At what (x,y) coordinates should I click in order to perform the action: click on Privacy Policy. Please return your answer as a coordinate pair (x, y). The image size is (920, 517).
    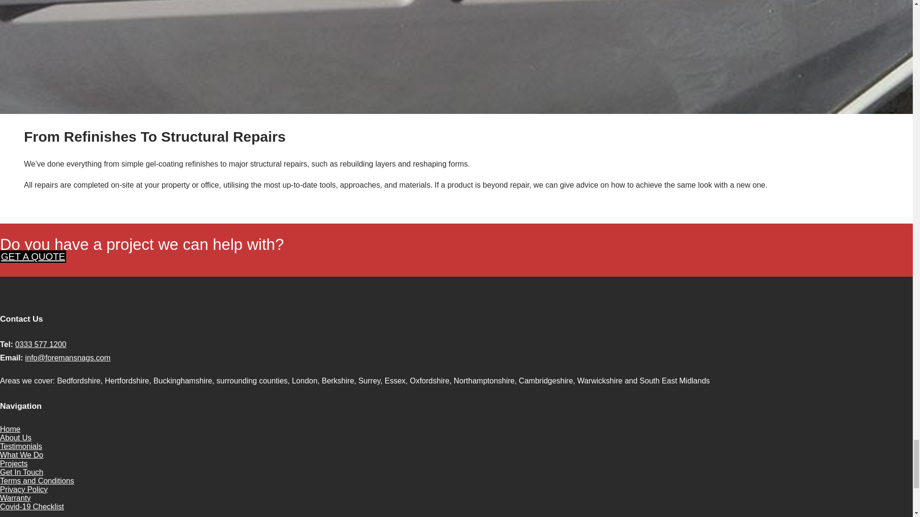
    Looking at the image, I should click on (24, 489).